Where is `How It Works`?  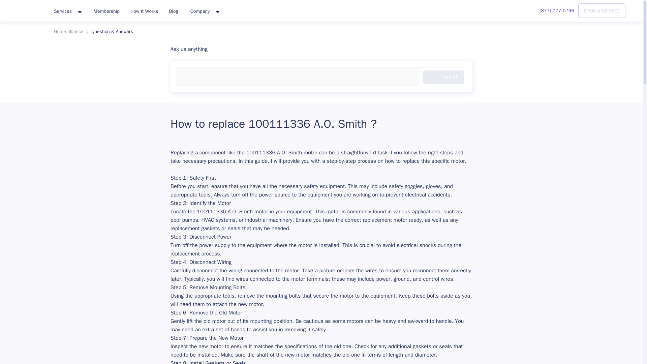 How It Works is located at coordinates (144, 11).